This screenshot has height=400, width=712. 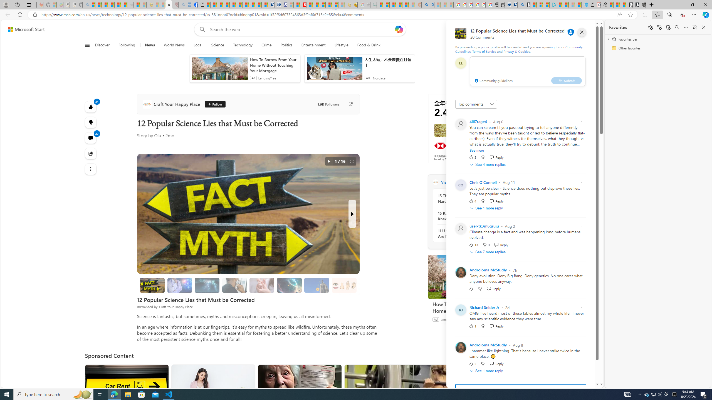 I want to click on Unpin favorites, so click(x=694, y=27).